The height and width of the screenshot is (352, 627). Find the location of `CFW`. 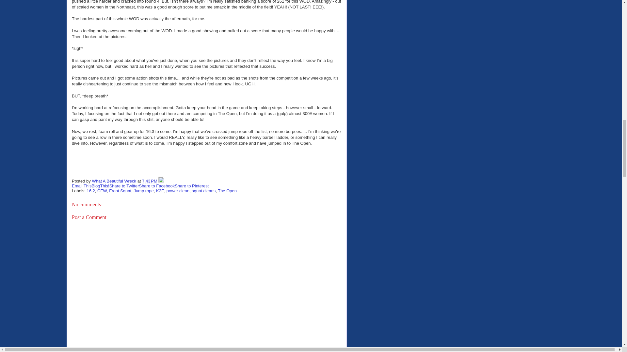

CFW is located at coordinates (102, 190).